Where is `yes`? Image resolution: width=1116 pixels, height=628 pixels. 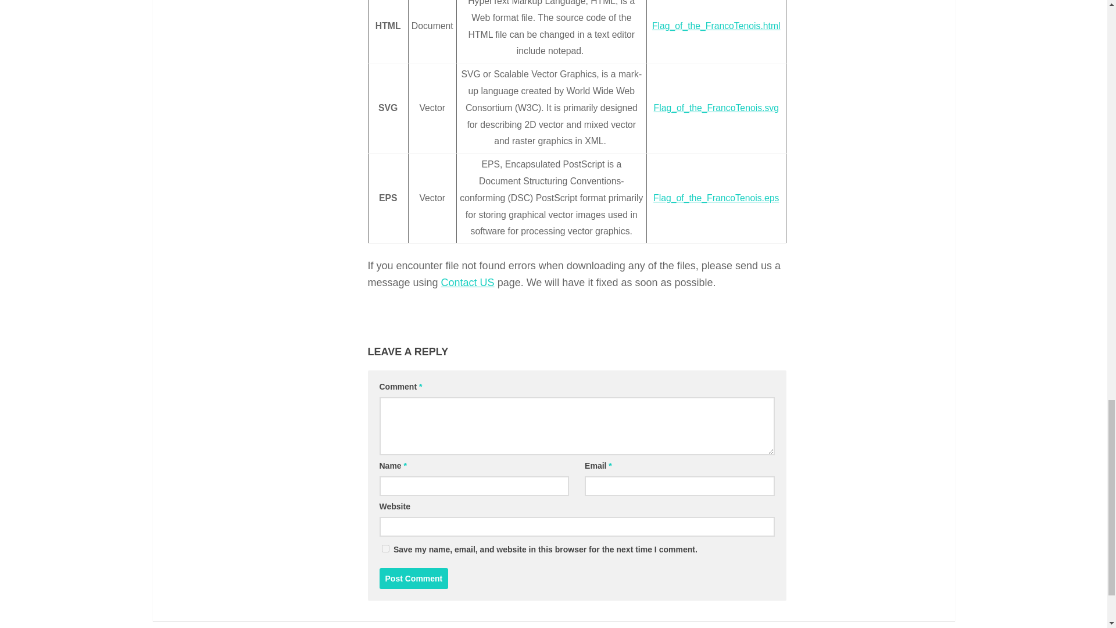 yes is located at coordinates (385, 549).